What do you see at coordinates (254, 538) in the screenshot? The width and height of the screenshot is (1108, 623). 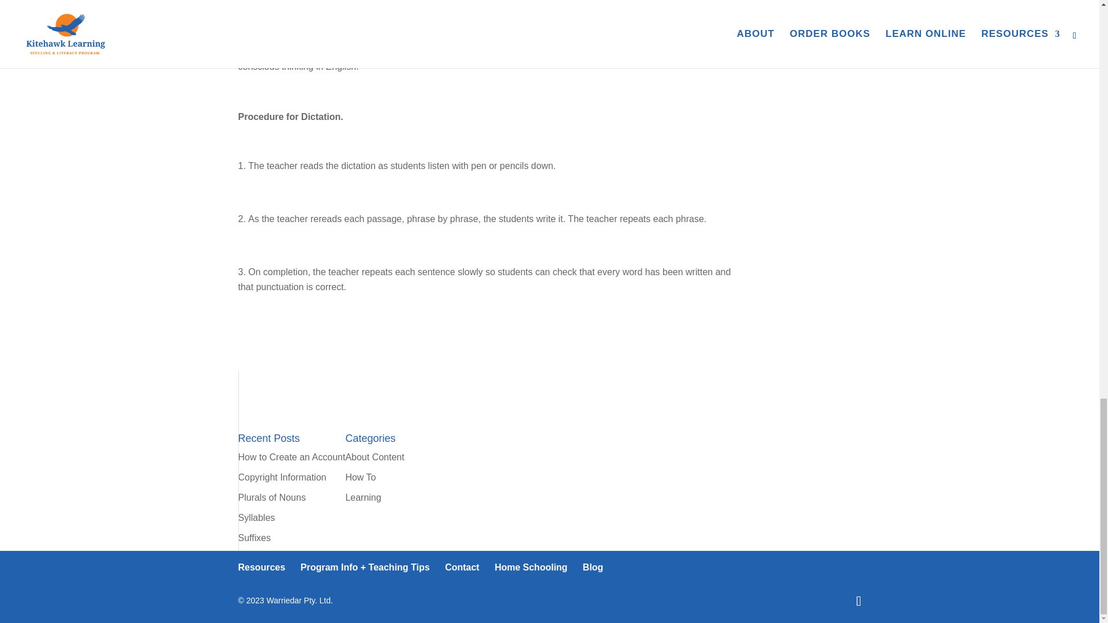 I see `Suffixes` at bounding box center [254, 538].